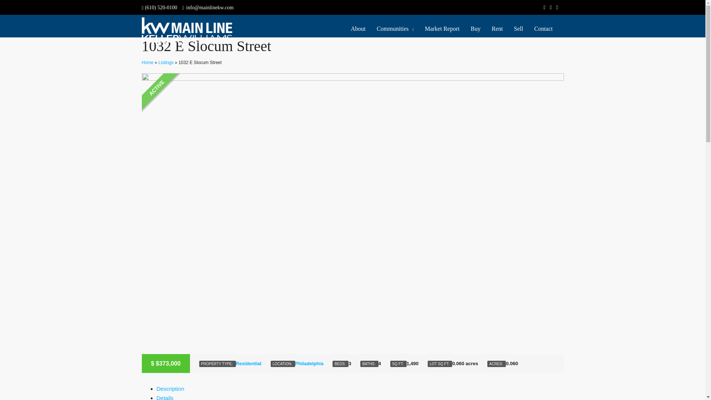 This screenshot has height=400, width=711. What do you see at coordinates (475, 29) in the screenshot?
I see `Buy` at bounding box center [475, 29].